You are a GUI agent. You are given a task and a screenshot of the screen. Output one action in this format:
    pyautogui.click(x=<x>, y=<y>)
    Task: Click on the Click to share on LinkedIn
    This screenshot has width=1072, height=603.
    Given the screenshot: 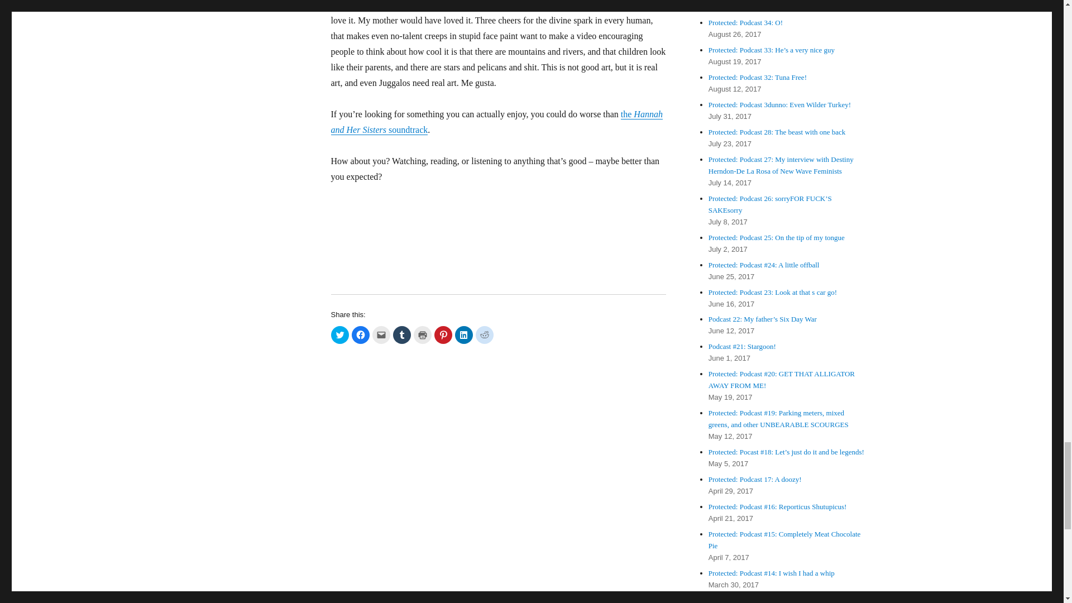 What is the action you would take?
    pyautogui.click(x=463, y=335)
    